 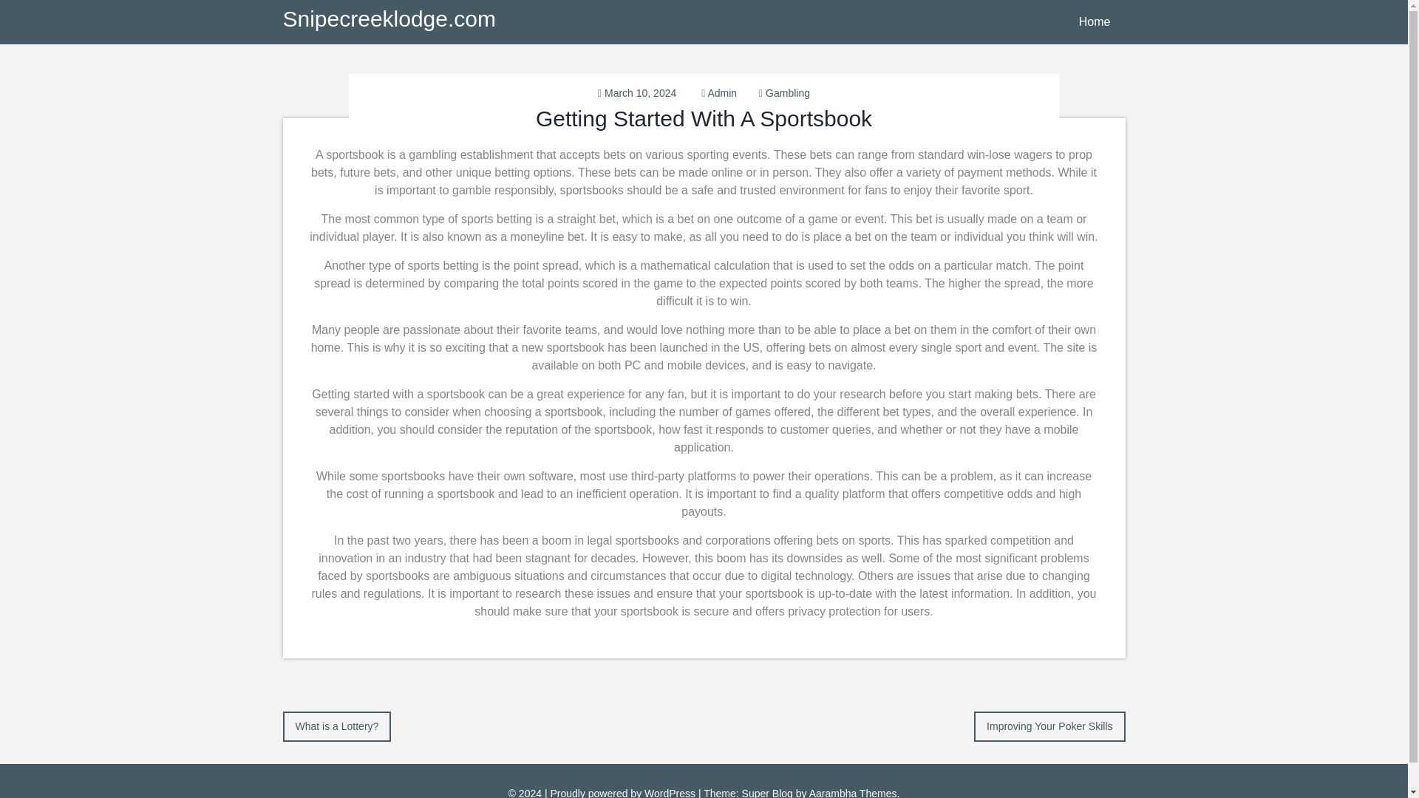 I want to click on Snipecreeklodge.com, so click(x=389, y=18).